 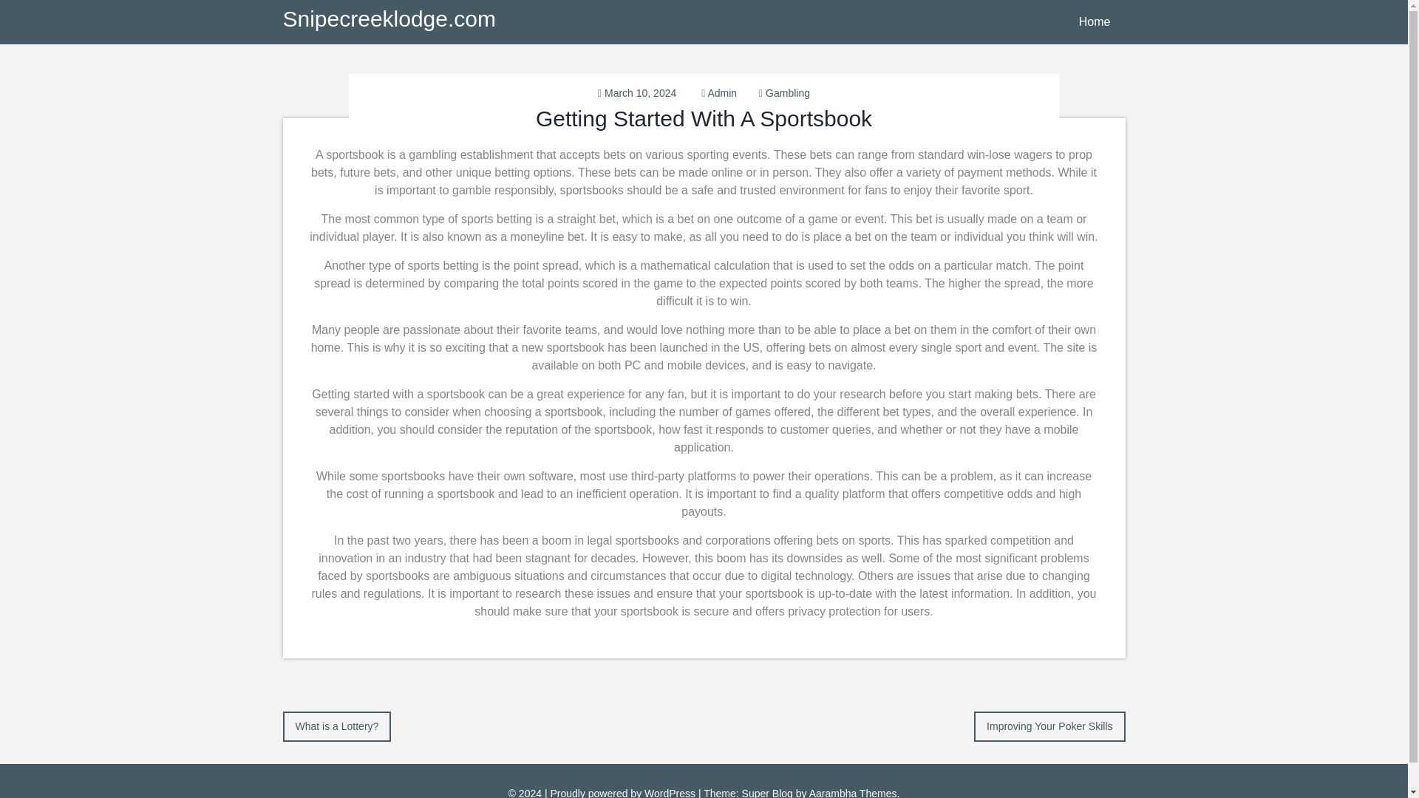 I want to click on Snipecreeklodge.com, so click(x=389, y=18).